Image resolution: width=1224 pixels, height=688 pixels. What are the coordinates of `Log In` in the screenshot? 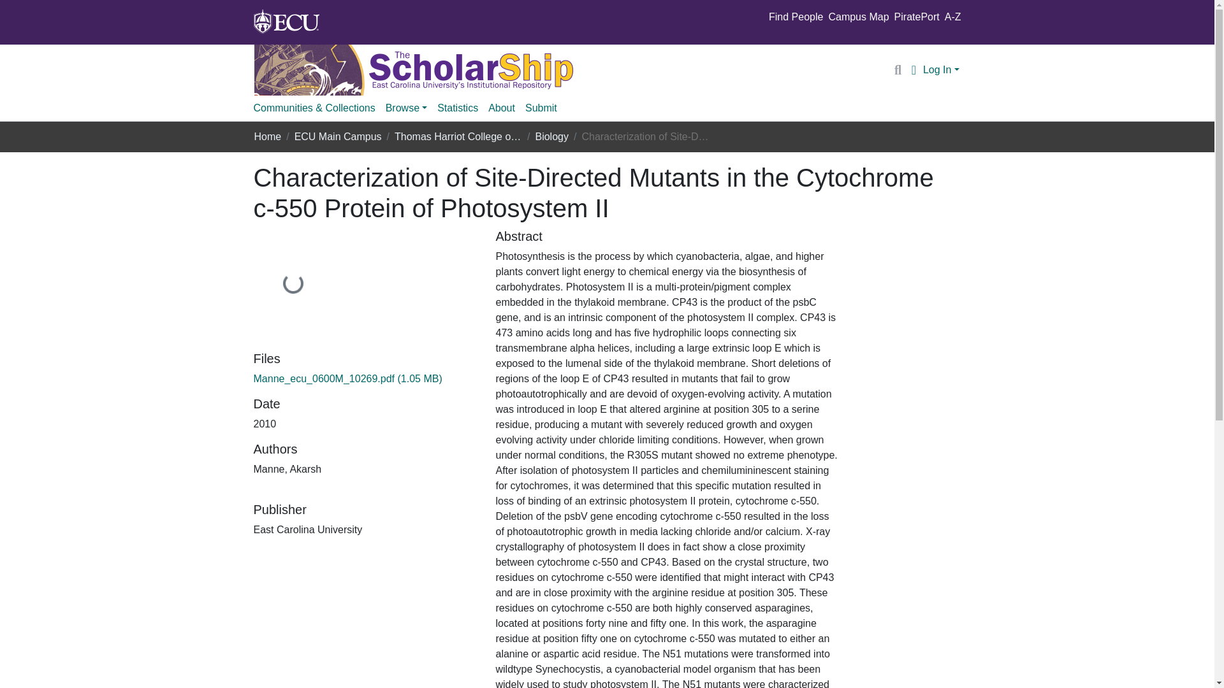 It's located at (941, 69).